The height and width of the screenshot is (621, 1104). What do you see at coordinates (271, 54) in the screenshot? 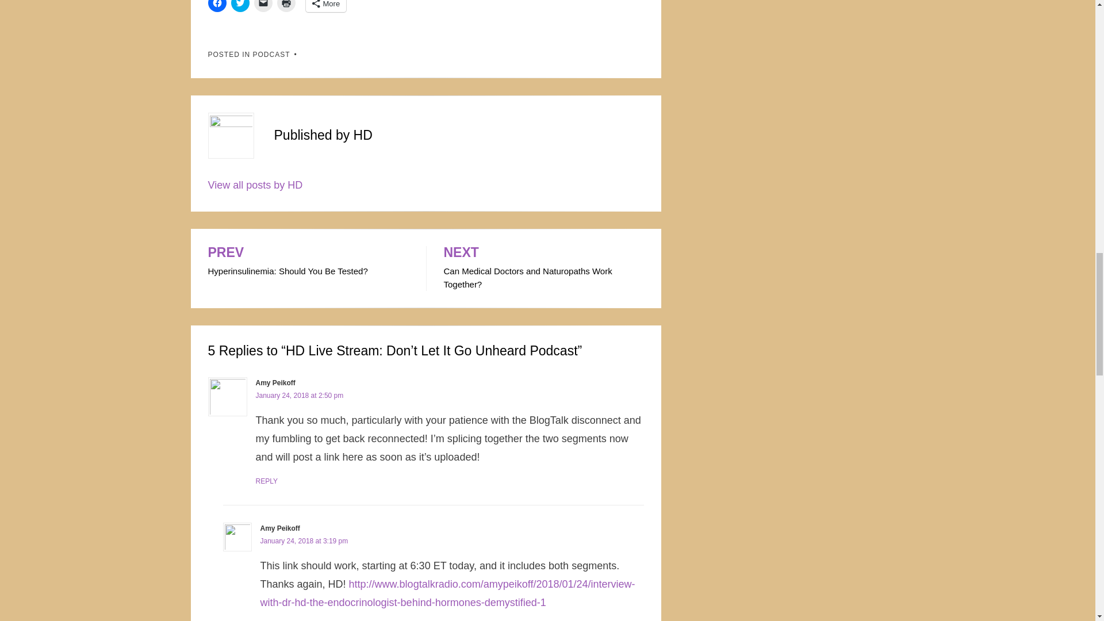
I see `PODCAST` at bounding box center [271, 54].